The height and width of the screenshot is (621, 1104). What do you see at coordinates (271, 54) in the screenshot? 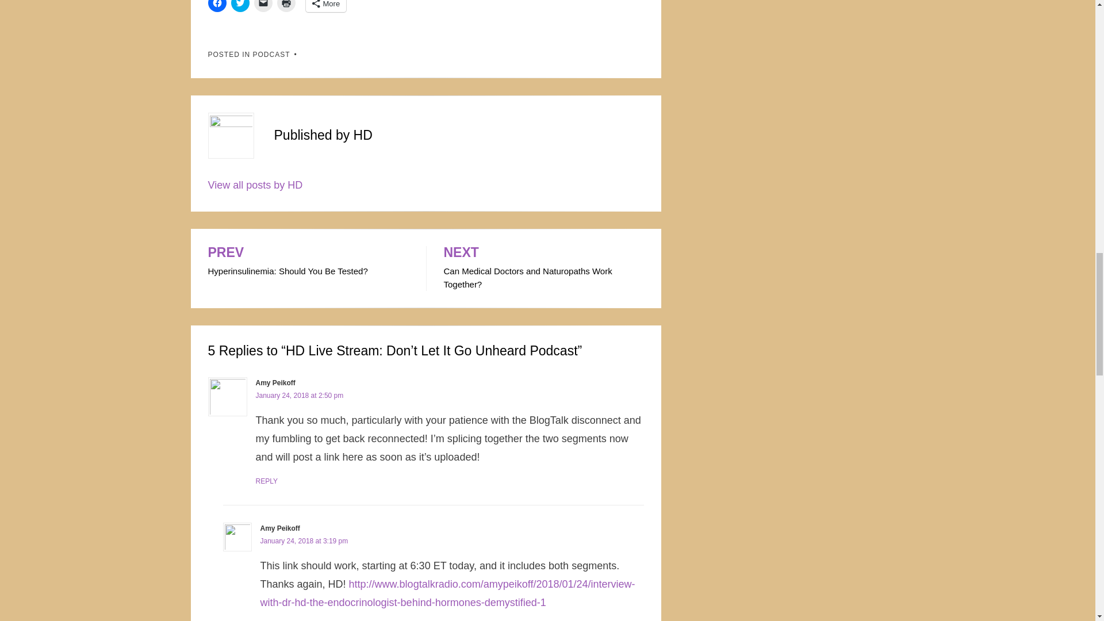
I see `PODCAST` at bounding box center [271, 54].